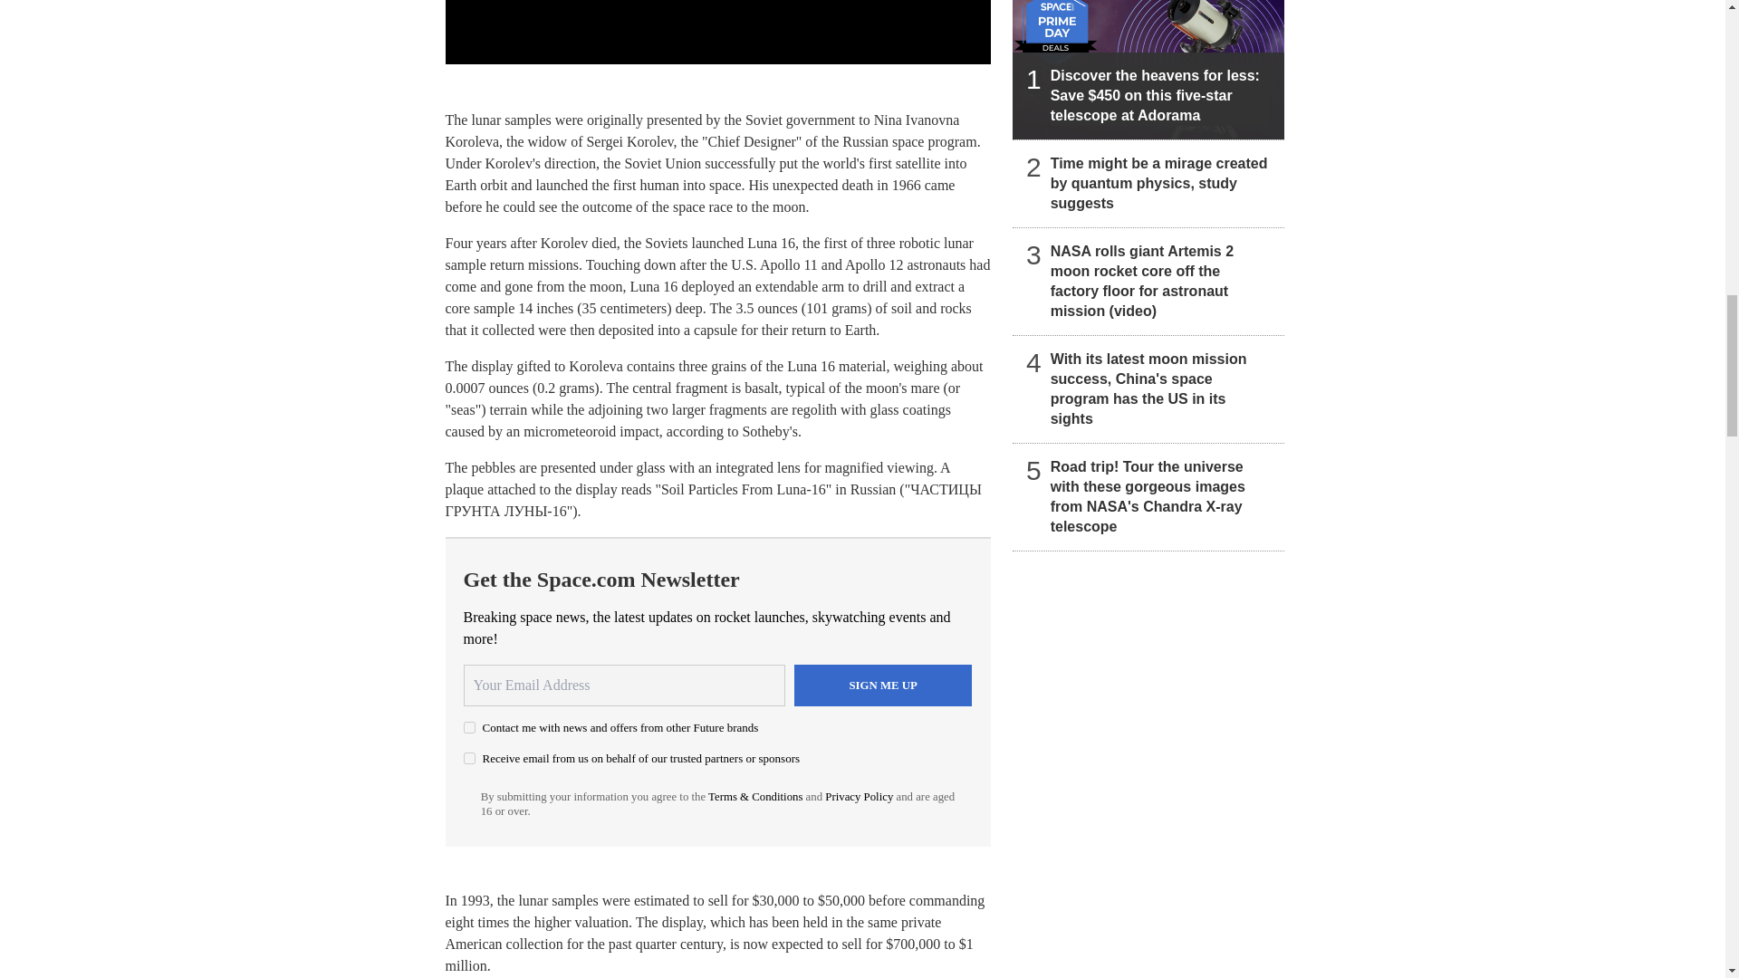 Image resolution: width=1739 pixels, height=978 pixels. What do you see at coordinates (469, 757) in the screenshot?
I see `on` at bounding box center [469, 757].